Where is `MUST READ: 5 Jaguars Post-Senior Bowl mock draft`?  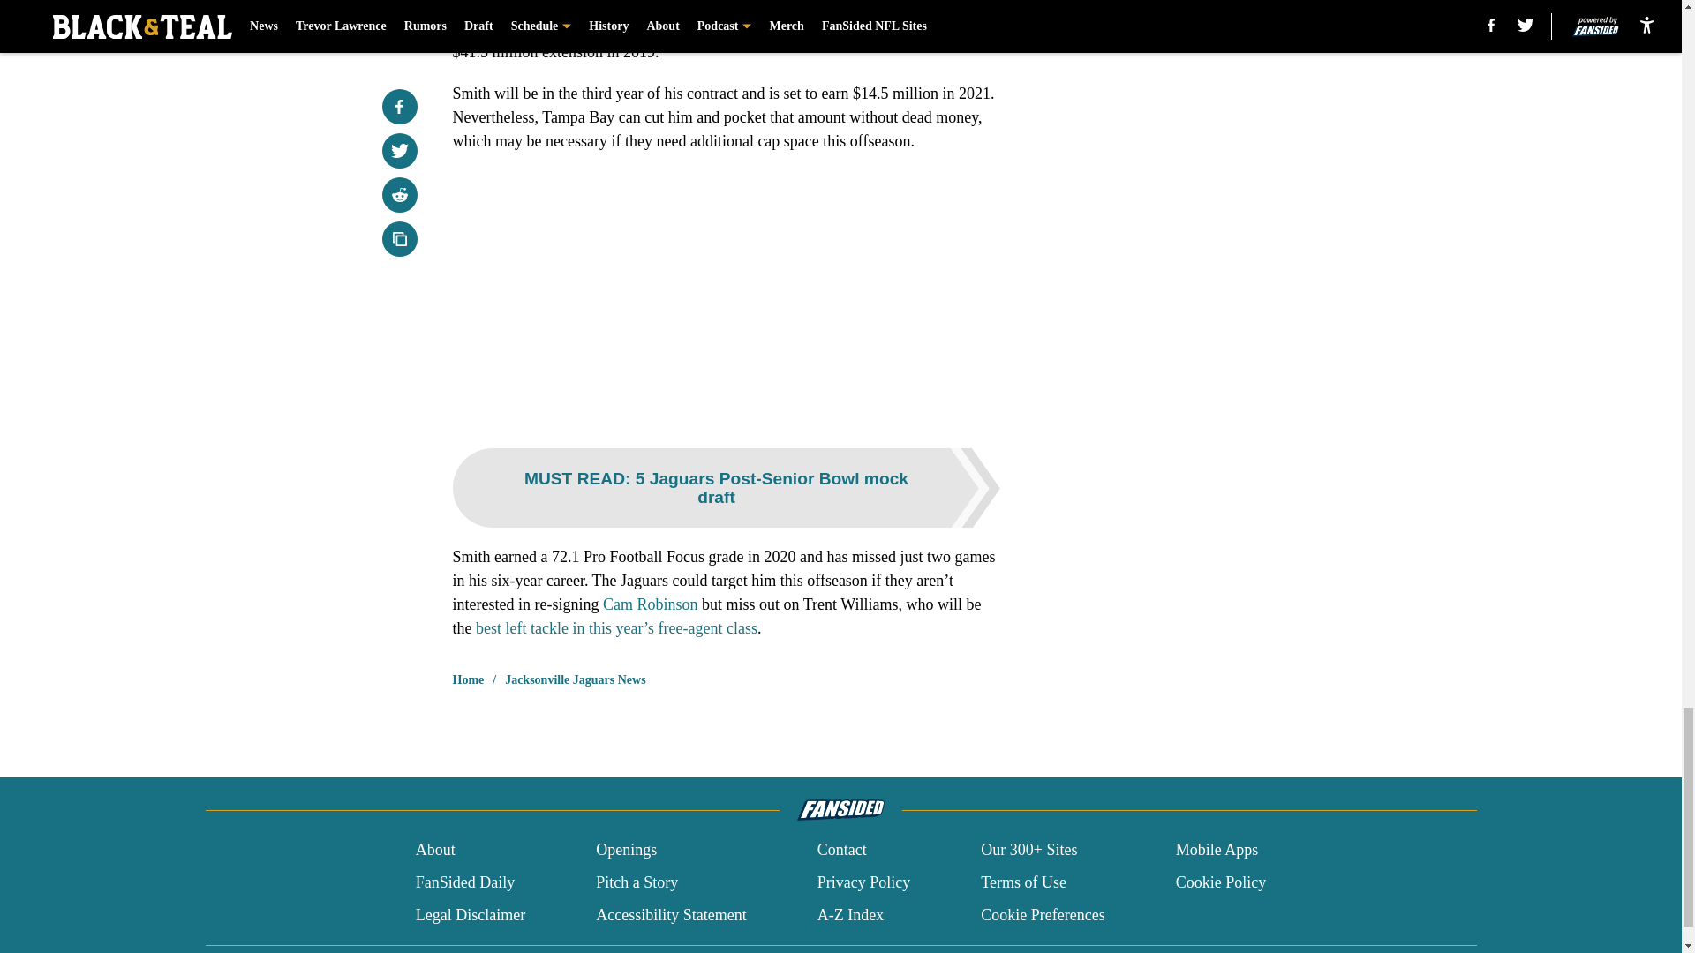
MUST READ: 5 Jaguars Post-Senior Bowl mock draft is located at coordinates (726, 487).